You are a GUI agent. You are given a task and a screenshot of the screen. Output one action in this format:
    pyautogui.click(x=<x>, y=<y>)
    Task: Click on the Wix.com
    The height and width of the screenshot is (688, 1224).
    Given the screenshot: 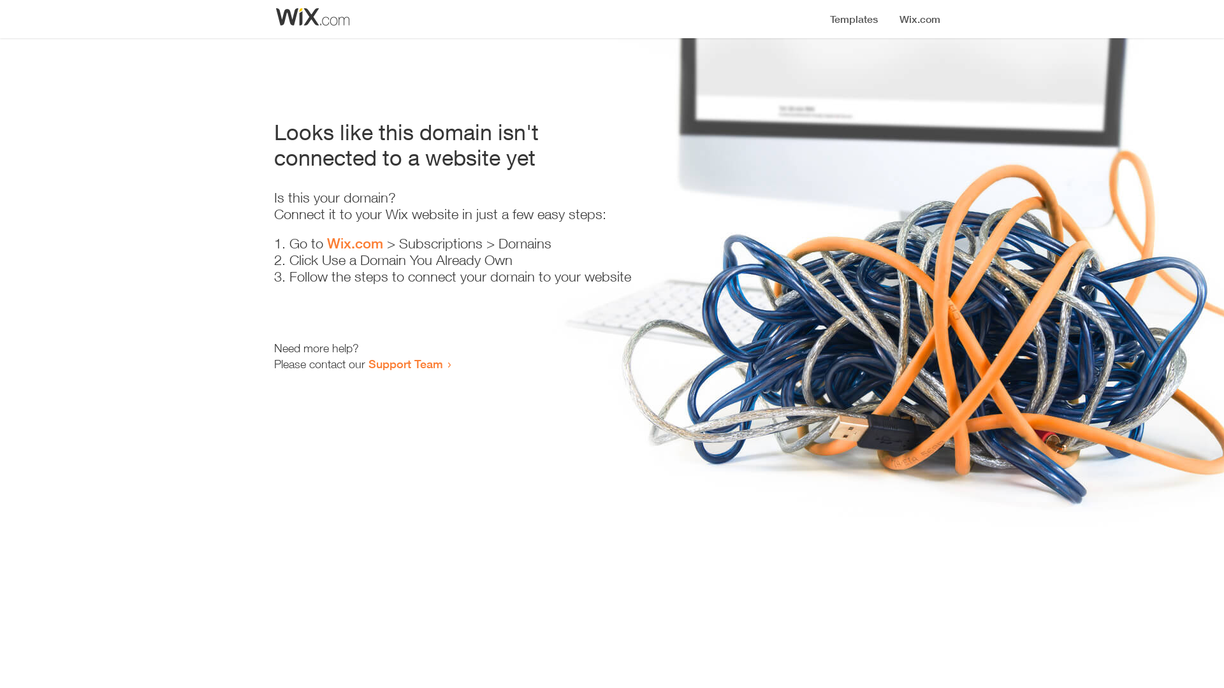 What is the action you would take?
    pyautogui.click(x=355, y=243)
    